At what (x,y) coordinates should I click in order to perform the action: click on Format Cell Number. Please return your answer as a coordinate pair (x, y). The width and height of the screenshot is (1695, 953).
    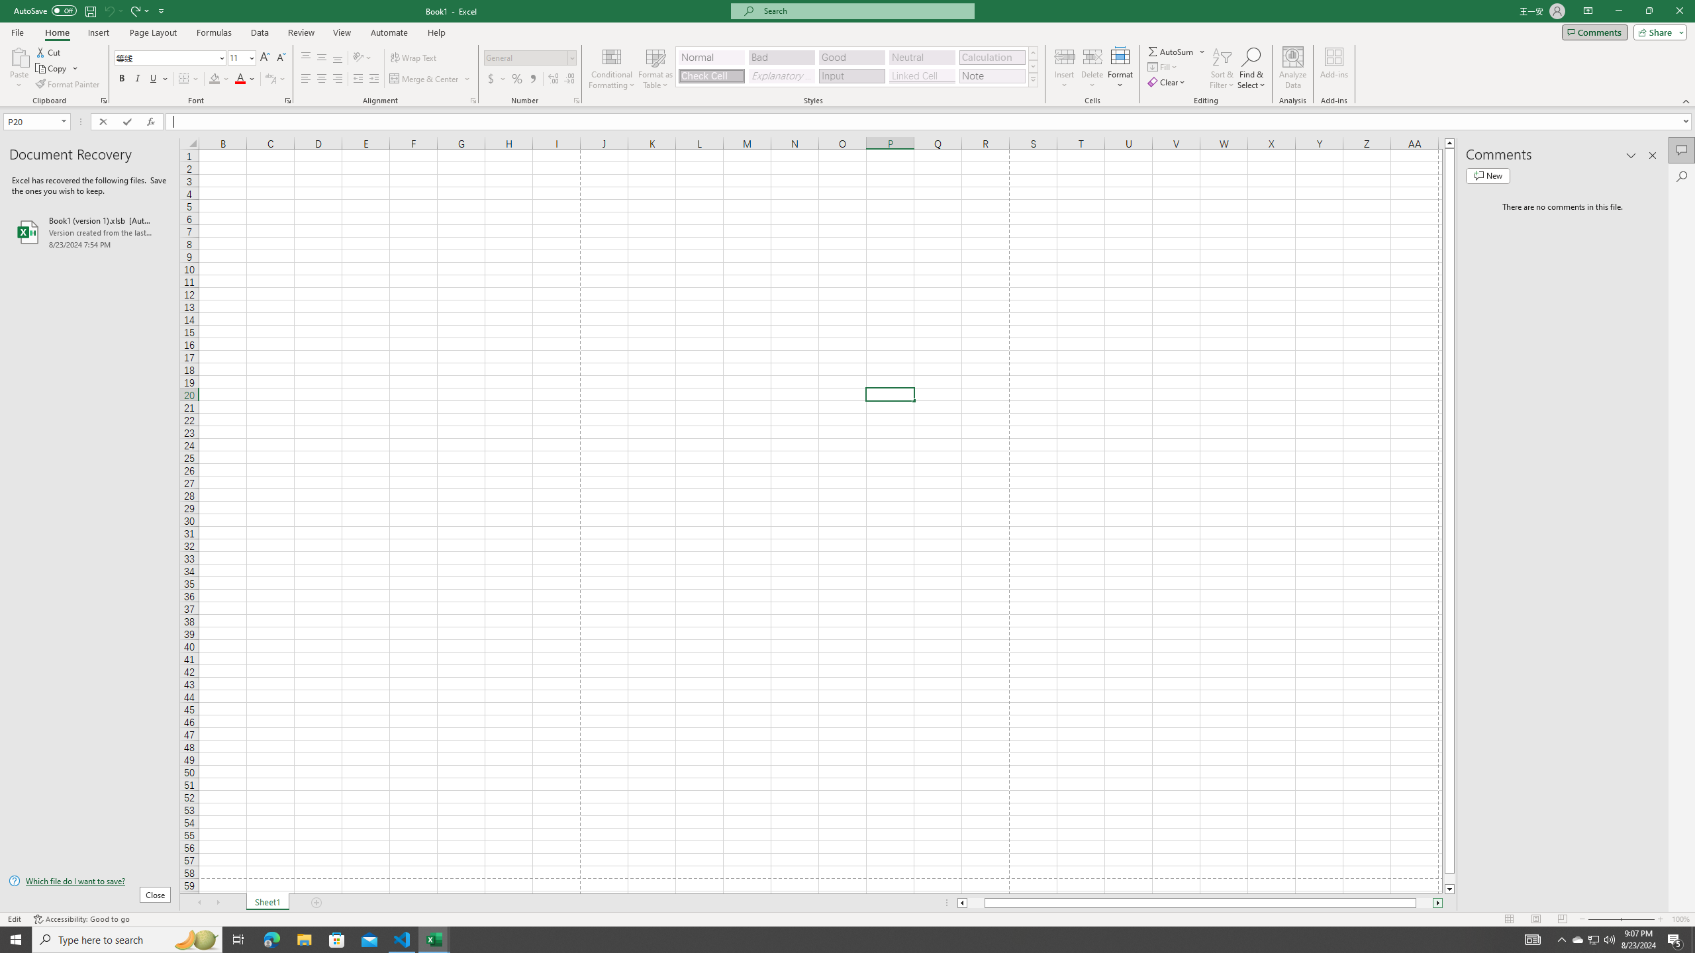
    Looking at the image, I should click on (576, 101).